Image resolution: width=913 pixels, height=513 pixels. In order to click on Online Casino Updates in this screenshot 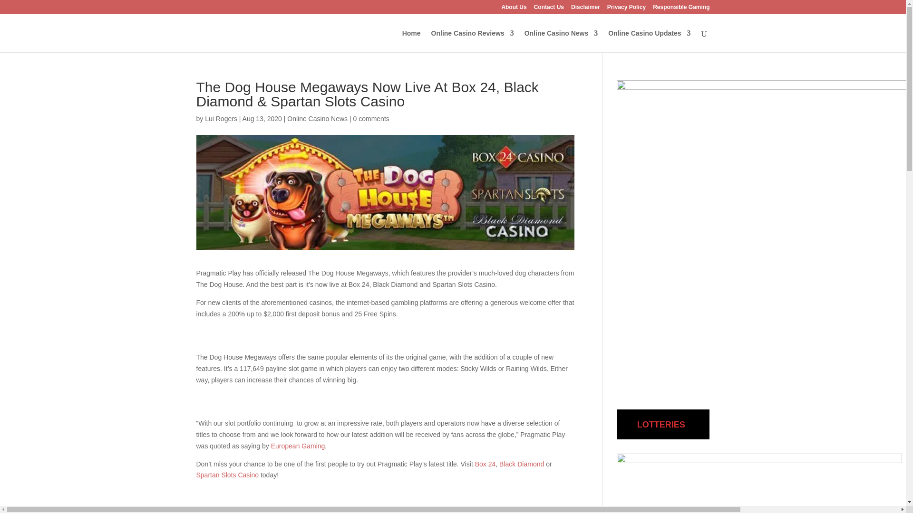, I will do `click(649, 41)`.